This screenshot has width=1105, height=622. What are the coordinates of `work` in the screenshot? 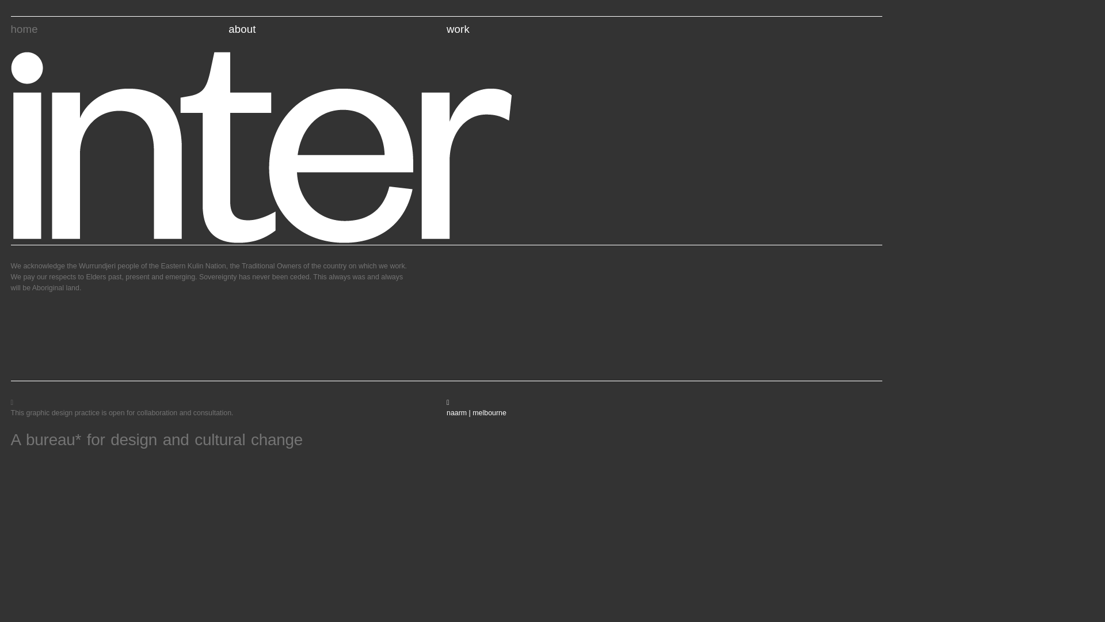 It's located at (458, 29).